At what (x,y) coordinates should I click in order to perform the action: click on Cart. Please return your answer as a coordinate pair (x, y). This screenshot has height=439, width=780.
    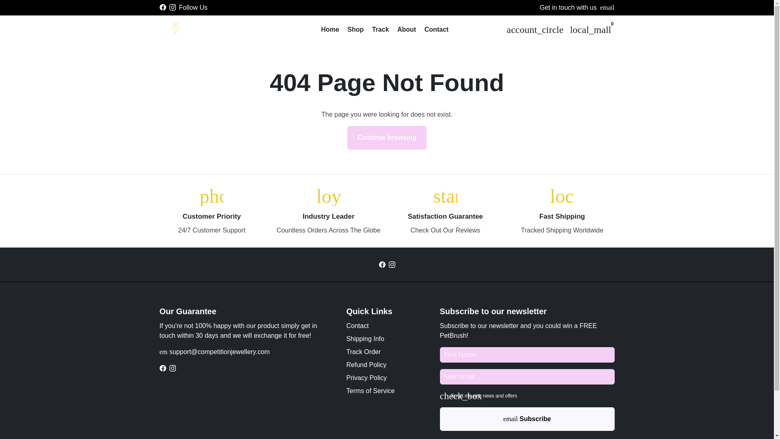
    Looking at the image, I should click on (591, 29).